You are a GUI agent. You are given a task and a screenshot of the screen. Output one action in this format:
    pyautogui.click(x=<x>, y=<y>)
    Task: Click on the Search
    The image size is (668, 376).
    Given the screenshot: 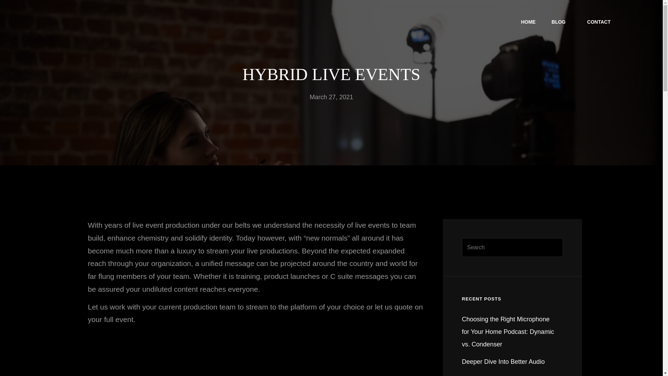 What is the action you would take?
    pyautogui.click(x=554, y=247)
    